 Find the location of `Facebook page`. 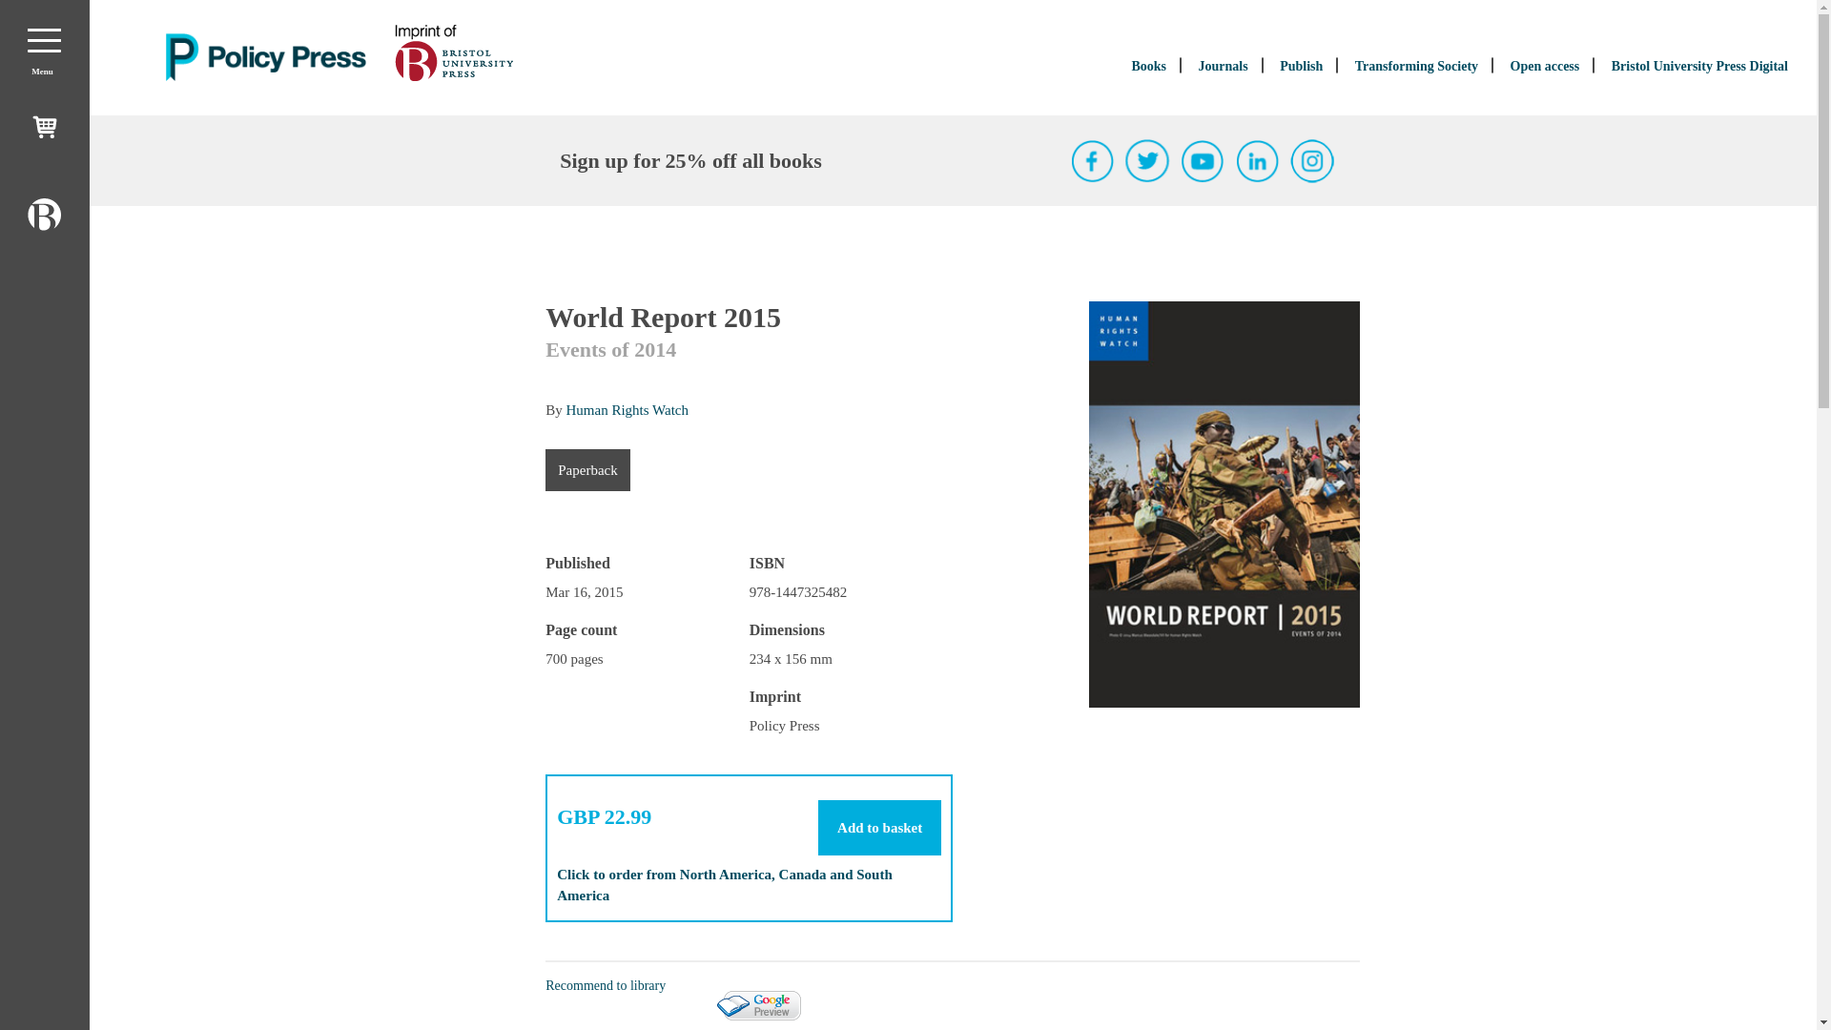

Facebook page is located at coordinates (1093, 160).